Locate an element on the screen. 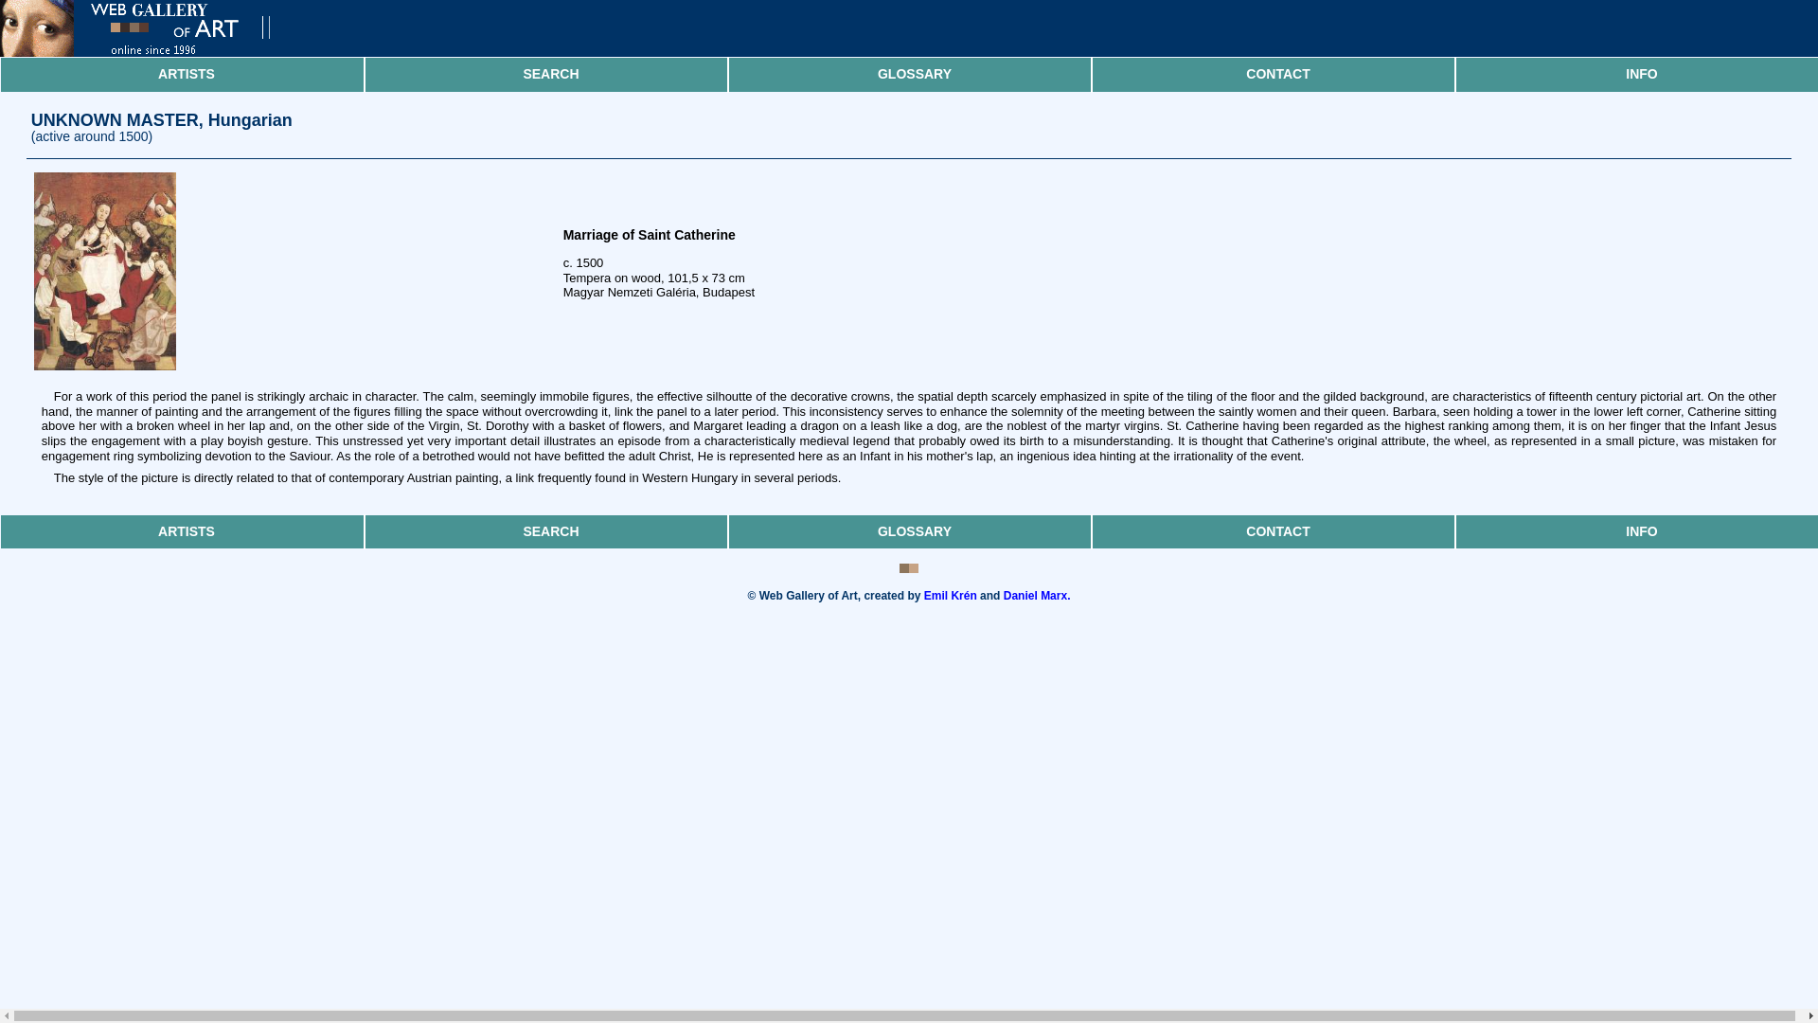  CONTACT is located at coordinates (1278, 74).